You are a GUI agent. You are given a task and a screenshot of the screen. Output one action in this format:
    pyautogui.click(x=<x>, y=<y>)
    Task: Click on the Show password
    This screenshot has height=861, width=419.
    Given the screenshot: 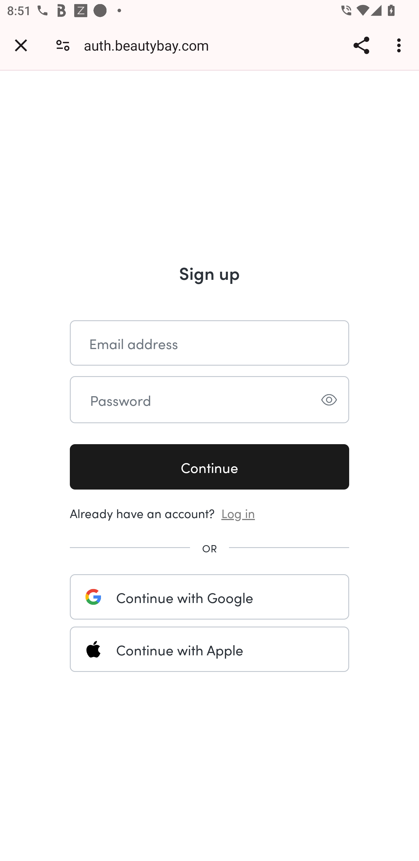 What is the action you would take?
    pyautogui.click(x=329, y=400)
    